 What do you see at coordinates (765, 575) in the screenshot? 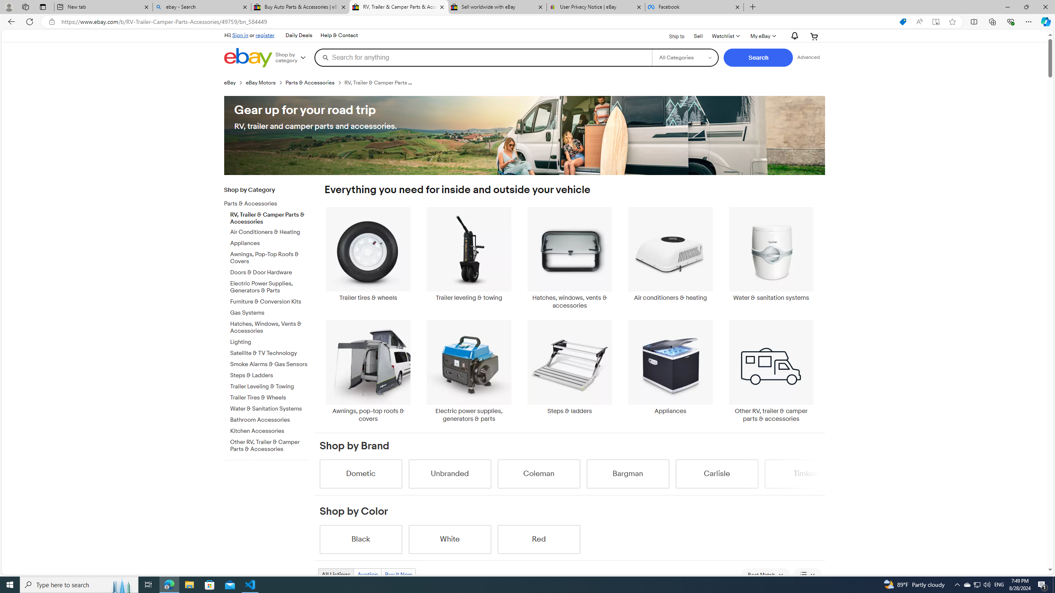
I see `Sort: Best Match` at bounding box center [765, 575].